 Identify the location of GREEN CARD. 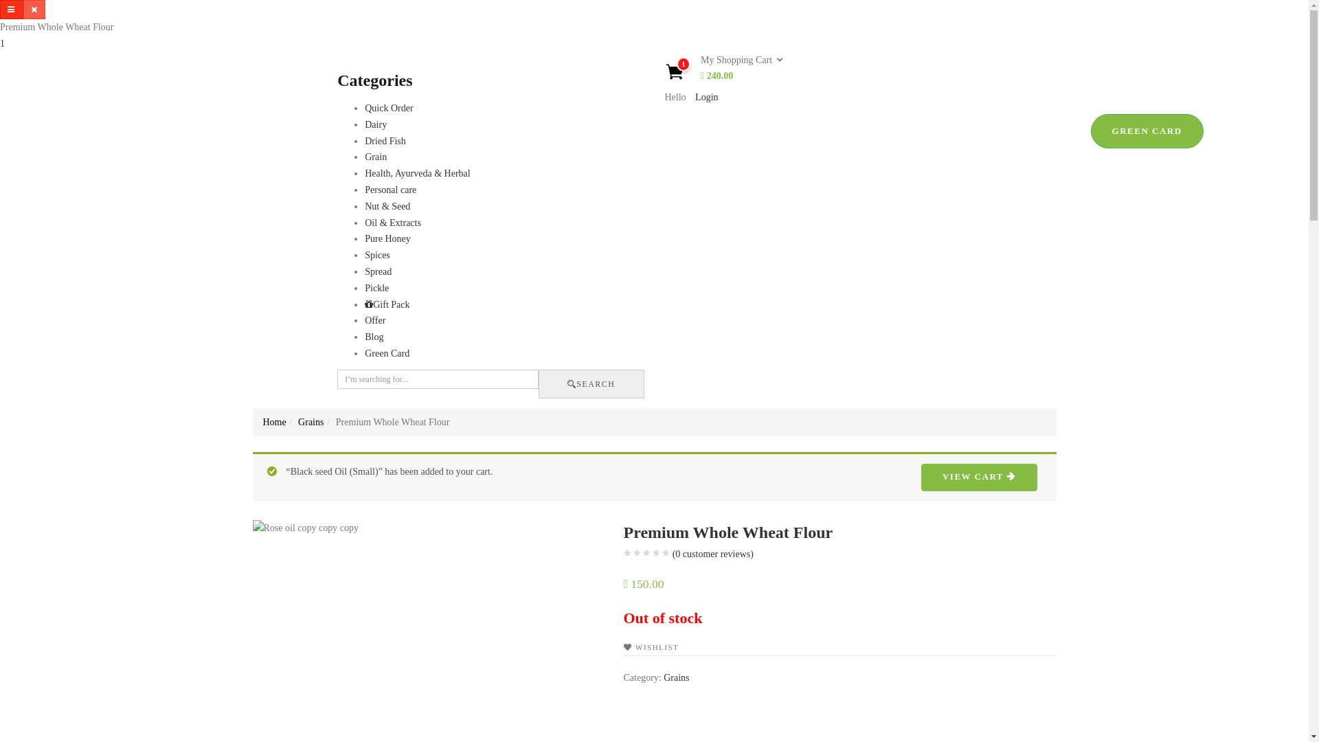
(1147, 131).